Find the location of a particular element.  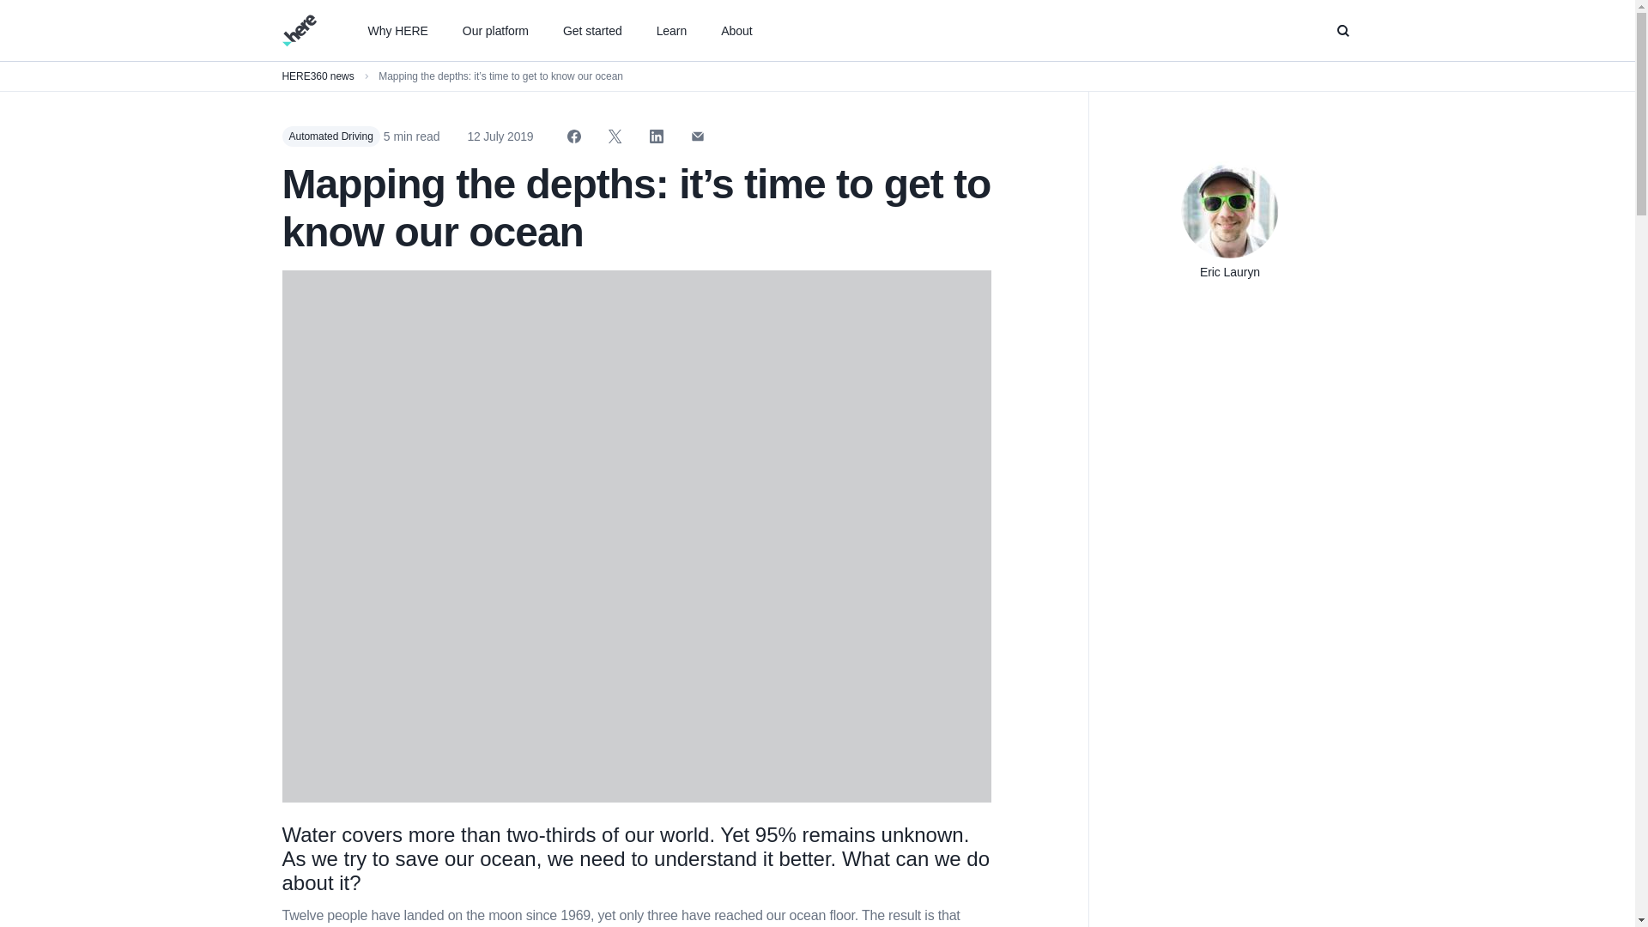

Why HERE is located at coordinates (397, 31).